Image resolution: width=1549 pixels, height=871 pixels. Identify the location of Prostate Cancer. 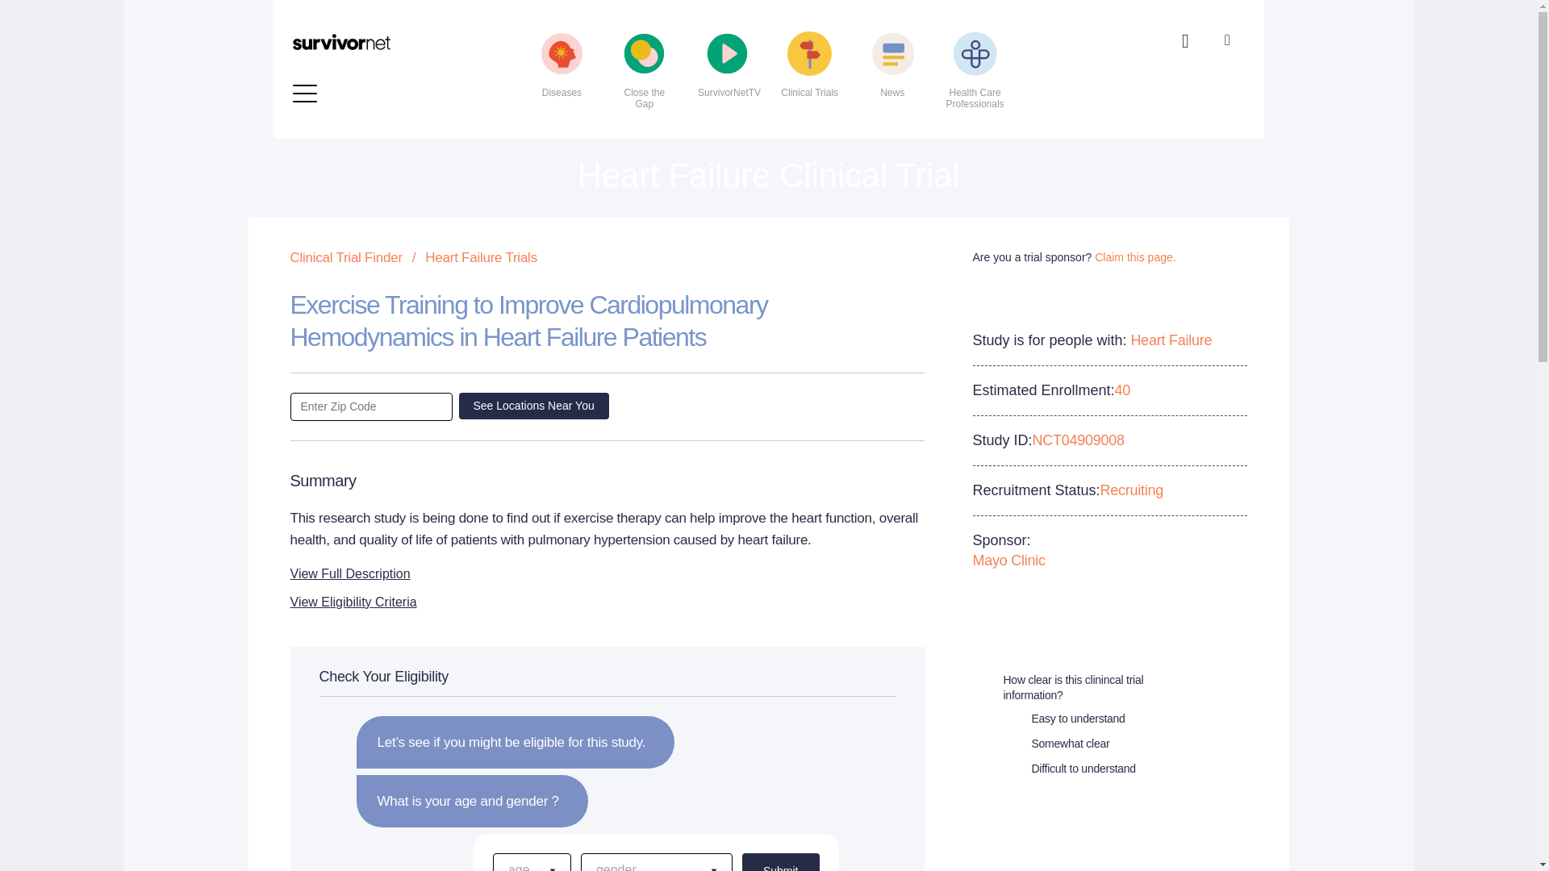
(704, 31).